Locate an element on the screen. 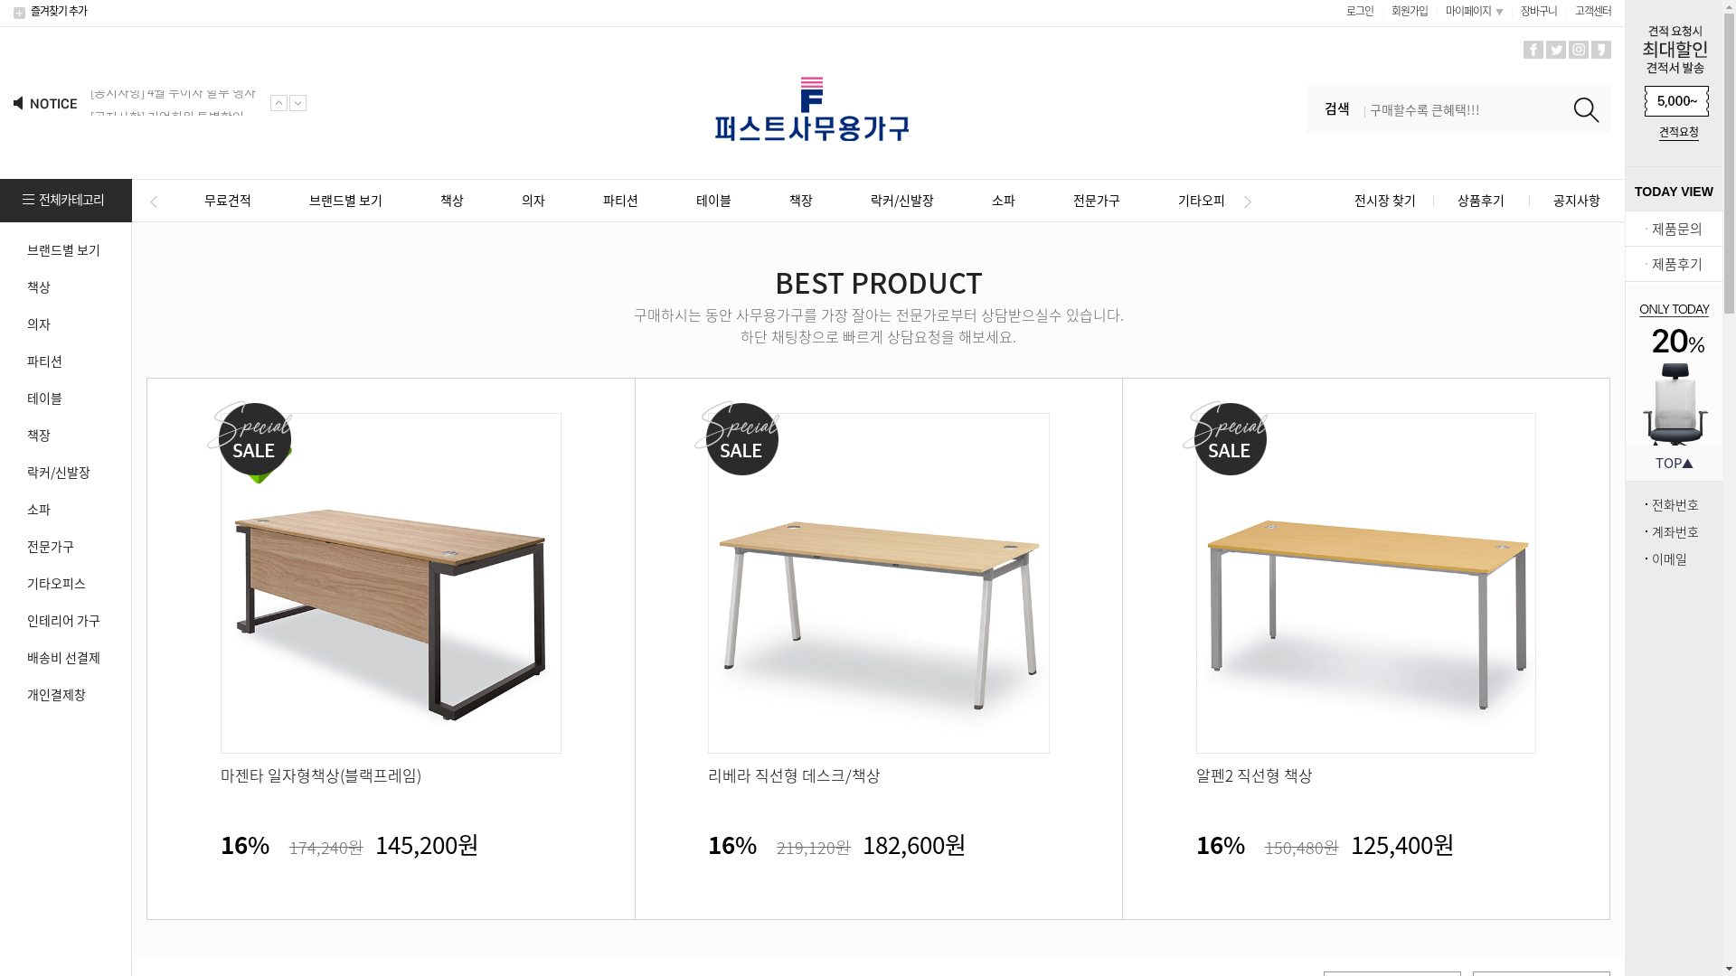 This screenshot has height=976, width=1736. logo is located at coordinates (812, 108).